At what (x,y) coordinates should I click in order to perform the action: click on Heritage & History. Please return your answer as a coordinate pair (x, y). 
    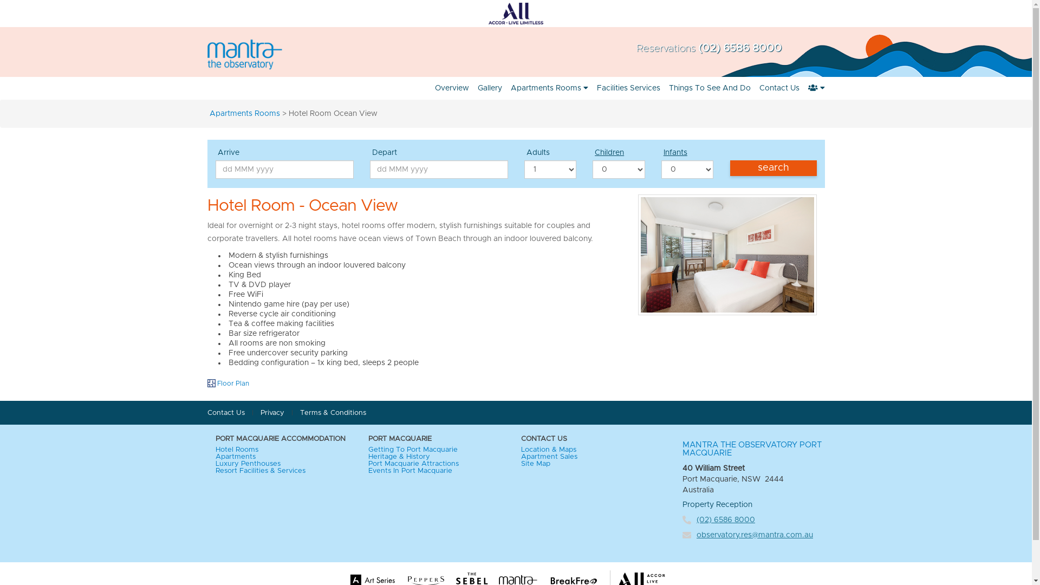
    Looking at the image, I should click on (399, 457).